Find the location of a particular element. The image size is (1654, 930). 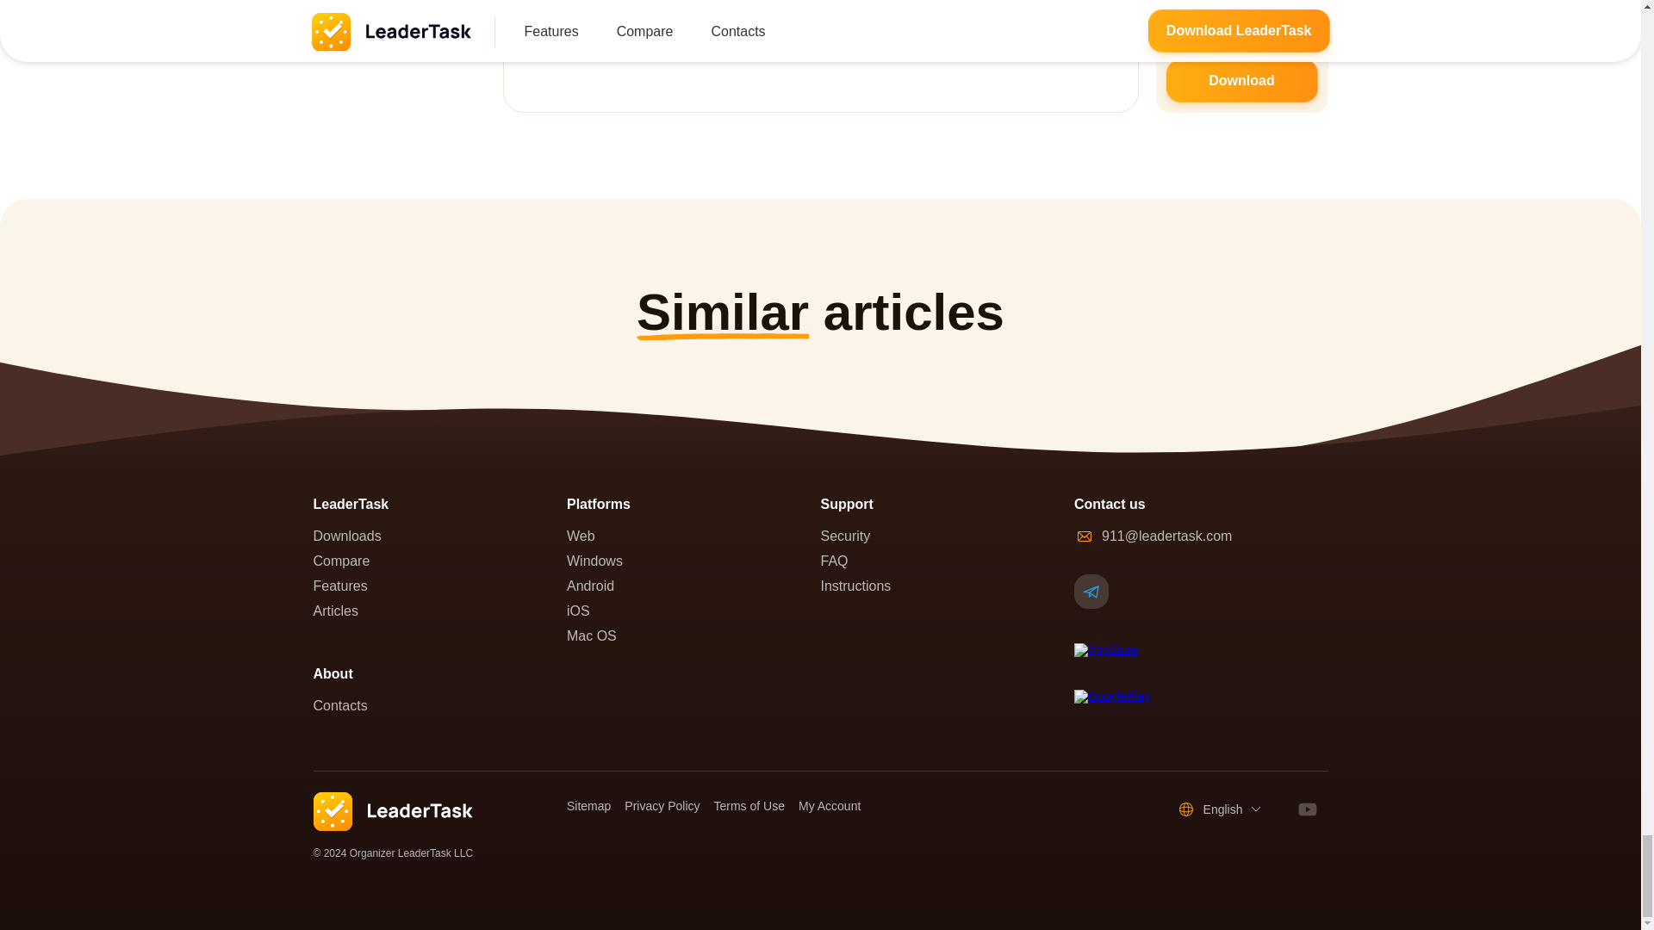

Articles is located at coordinates (440, 611).